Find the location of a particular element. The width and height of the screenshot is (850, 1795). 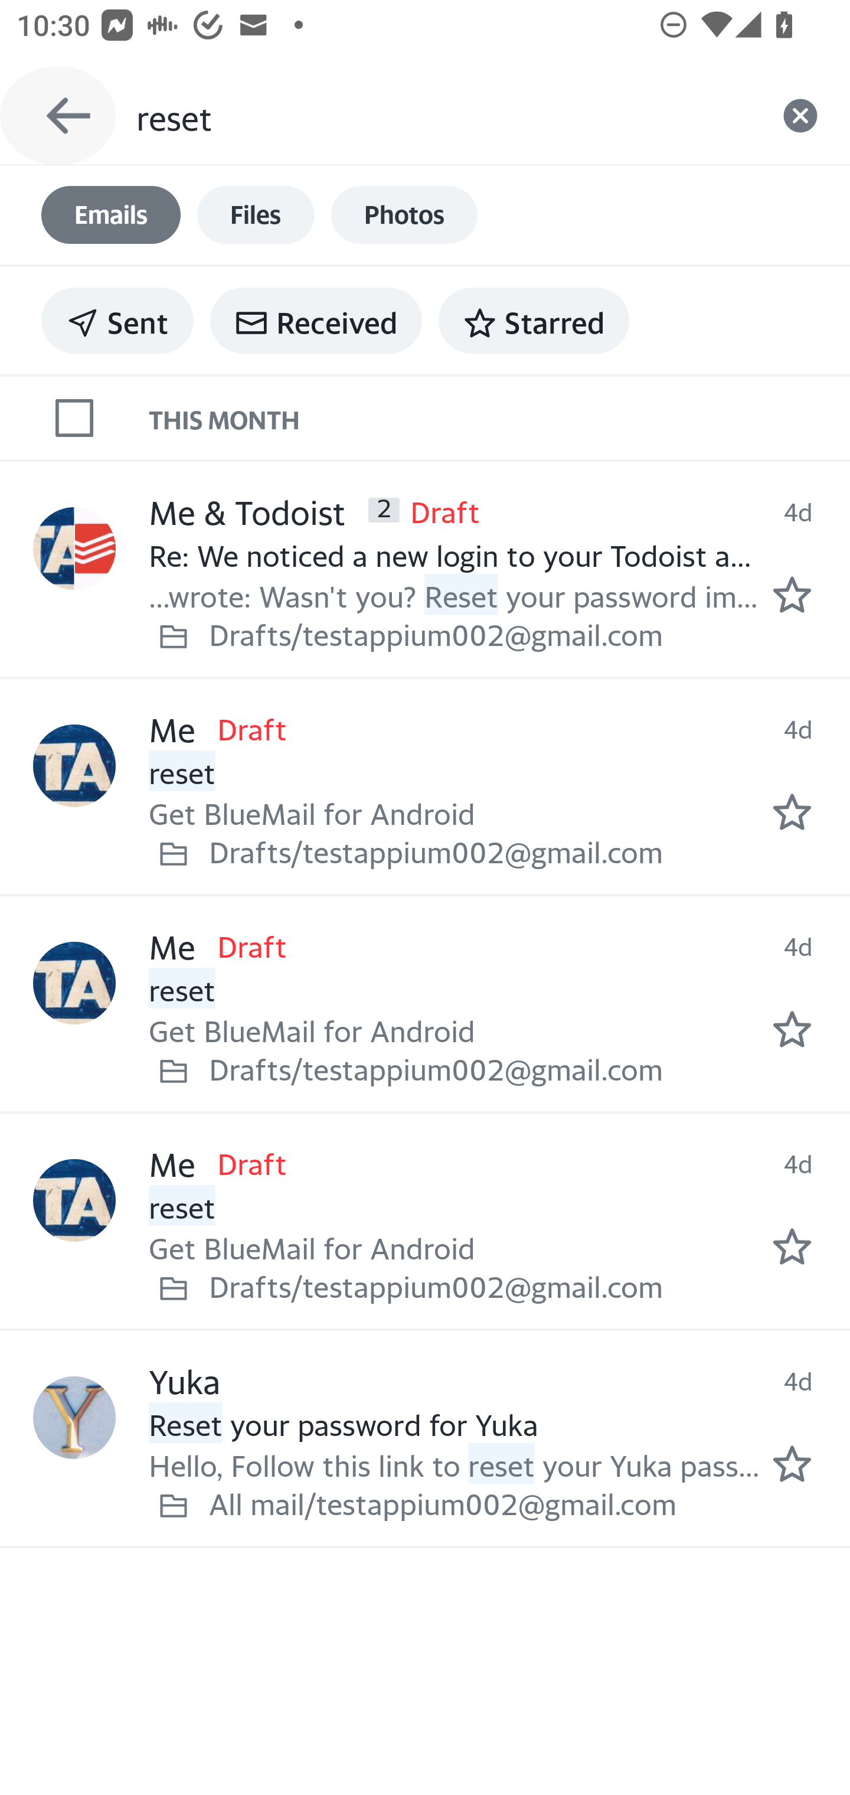

Profile
Yuka is located at coordinates (74, 1418).